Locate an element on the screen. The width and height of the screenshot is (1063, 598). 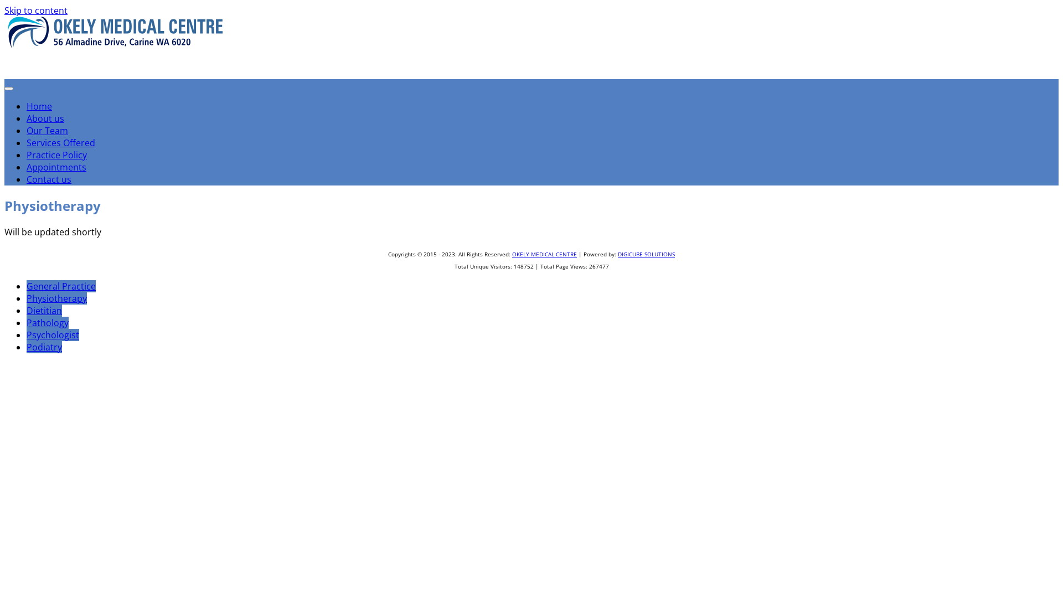
Physiotherapy is located at coordinates (56, 298).